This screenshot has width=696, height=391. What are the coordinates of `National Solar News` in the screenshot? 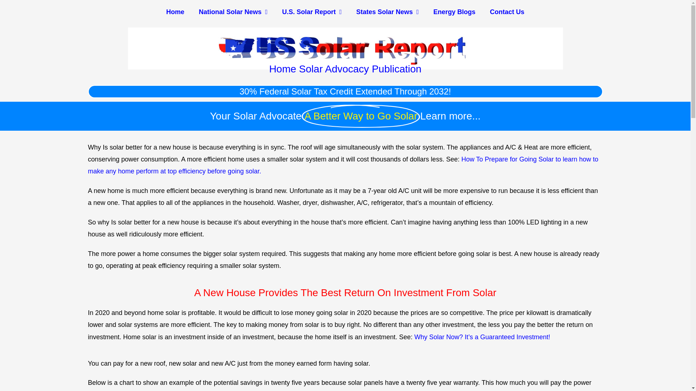 It's located at (233, 12).